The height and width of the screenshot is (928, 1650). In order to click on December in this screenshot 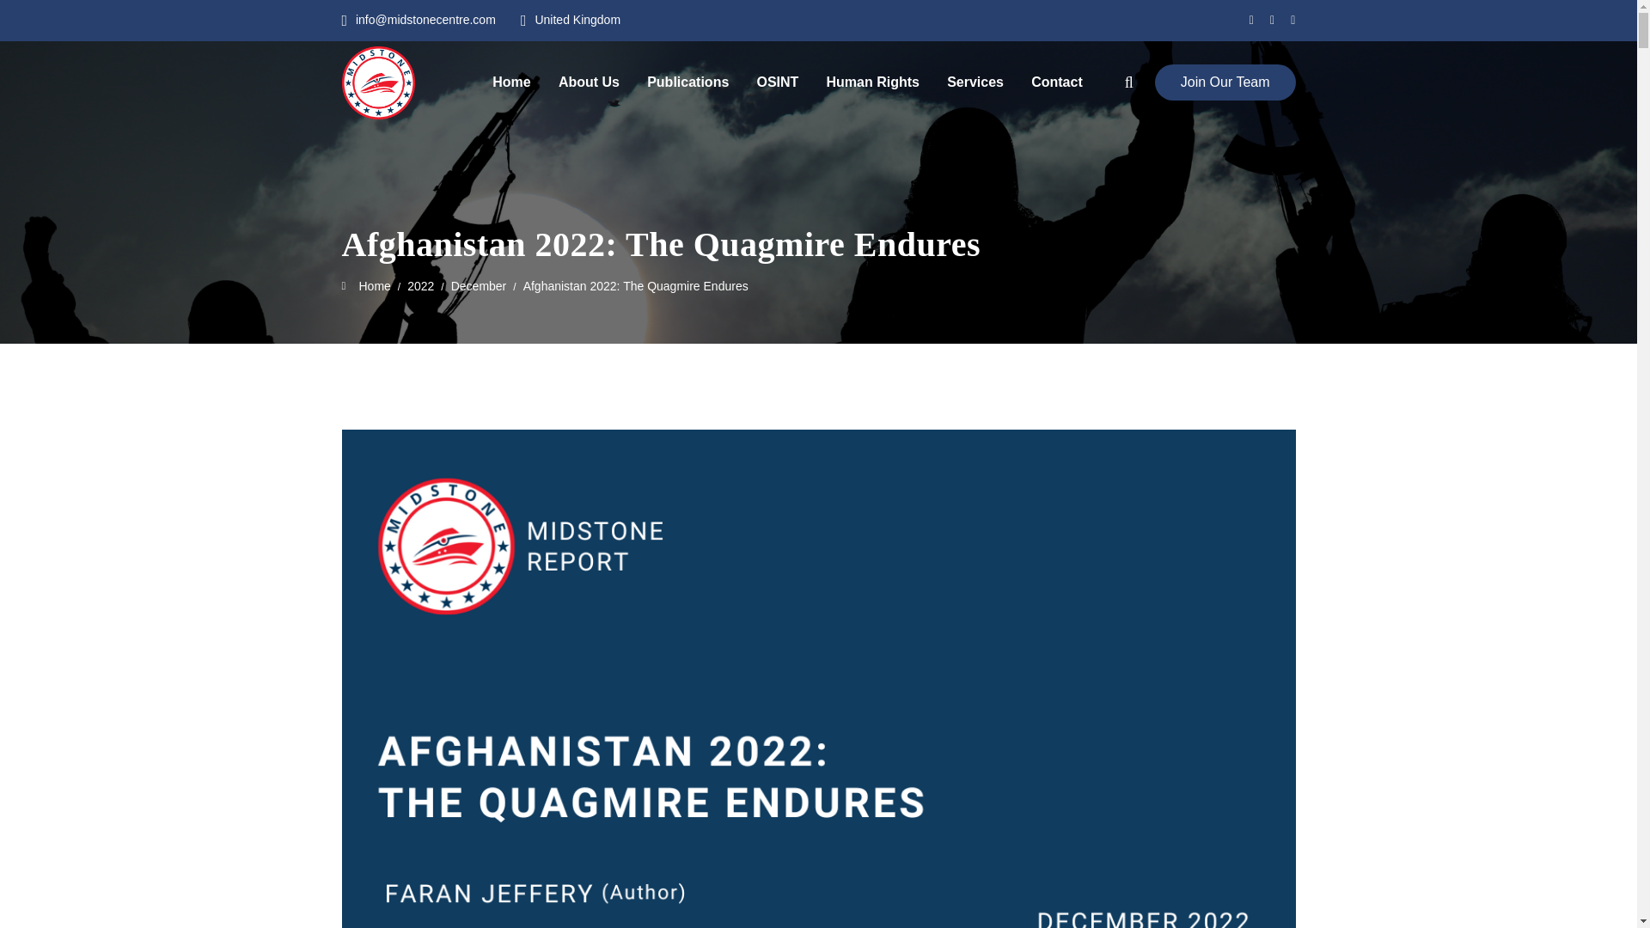, I will do `click(478, 286)`.